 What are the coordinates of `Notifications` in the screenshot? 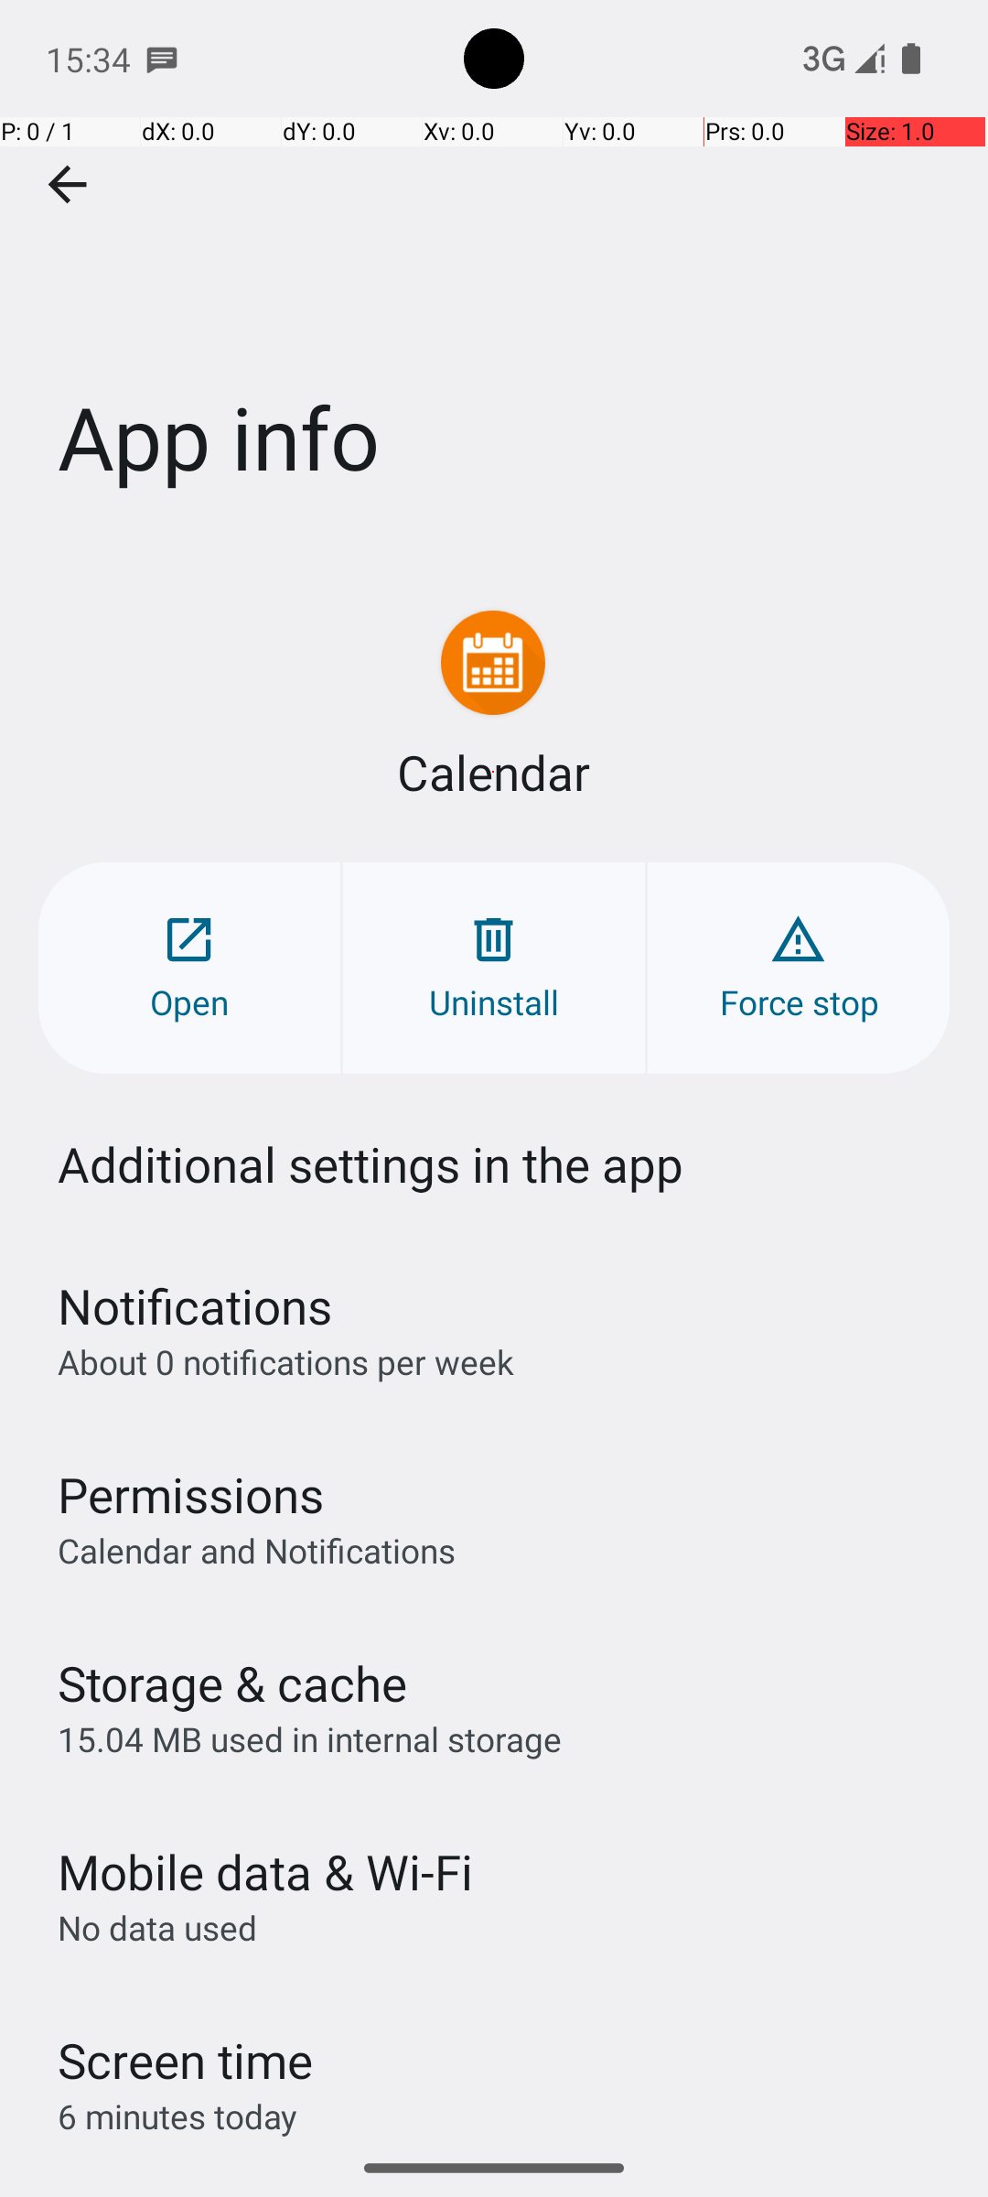 It's located at (195, 1305).